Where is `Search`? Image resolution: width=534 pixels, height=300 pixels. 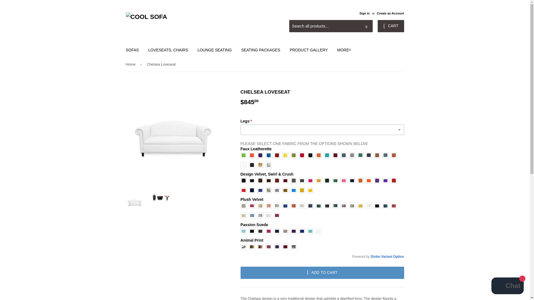
Search is located at coordinates (366, 26).